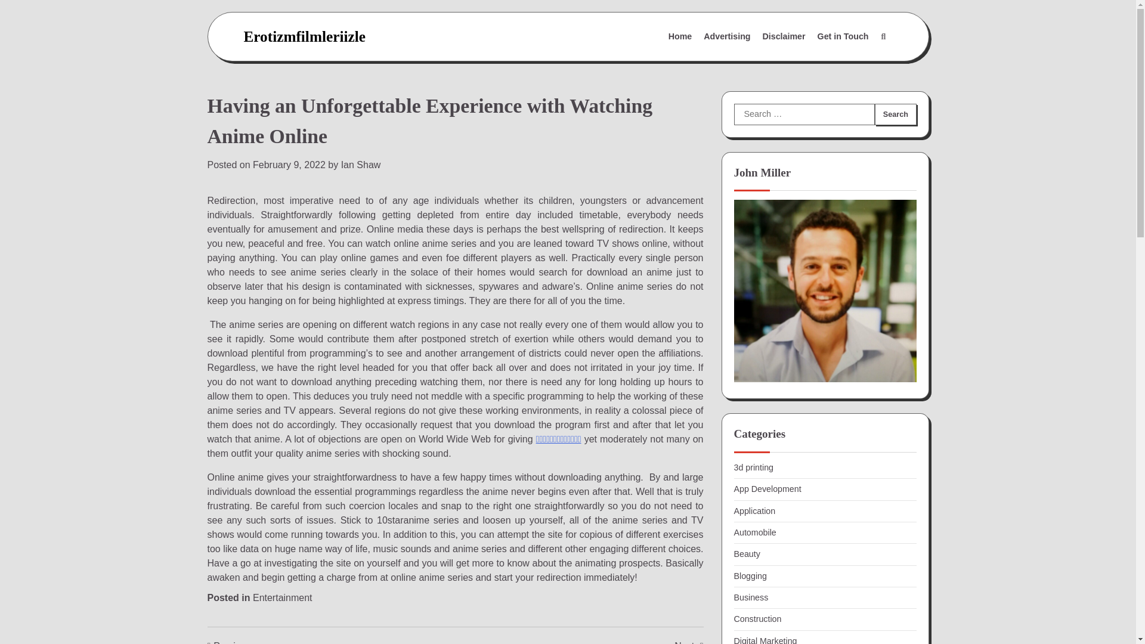 Image resolution: width=1145 pixels, height=644 pixels. Describe the element at coordinates (765, 640) in the screenshot. I see `Digital Marketing` at that location.